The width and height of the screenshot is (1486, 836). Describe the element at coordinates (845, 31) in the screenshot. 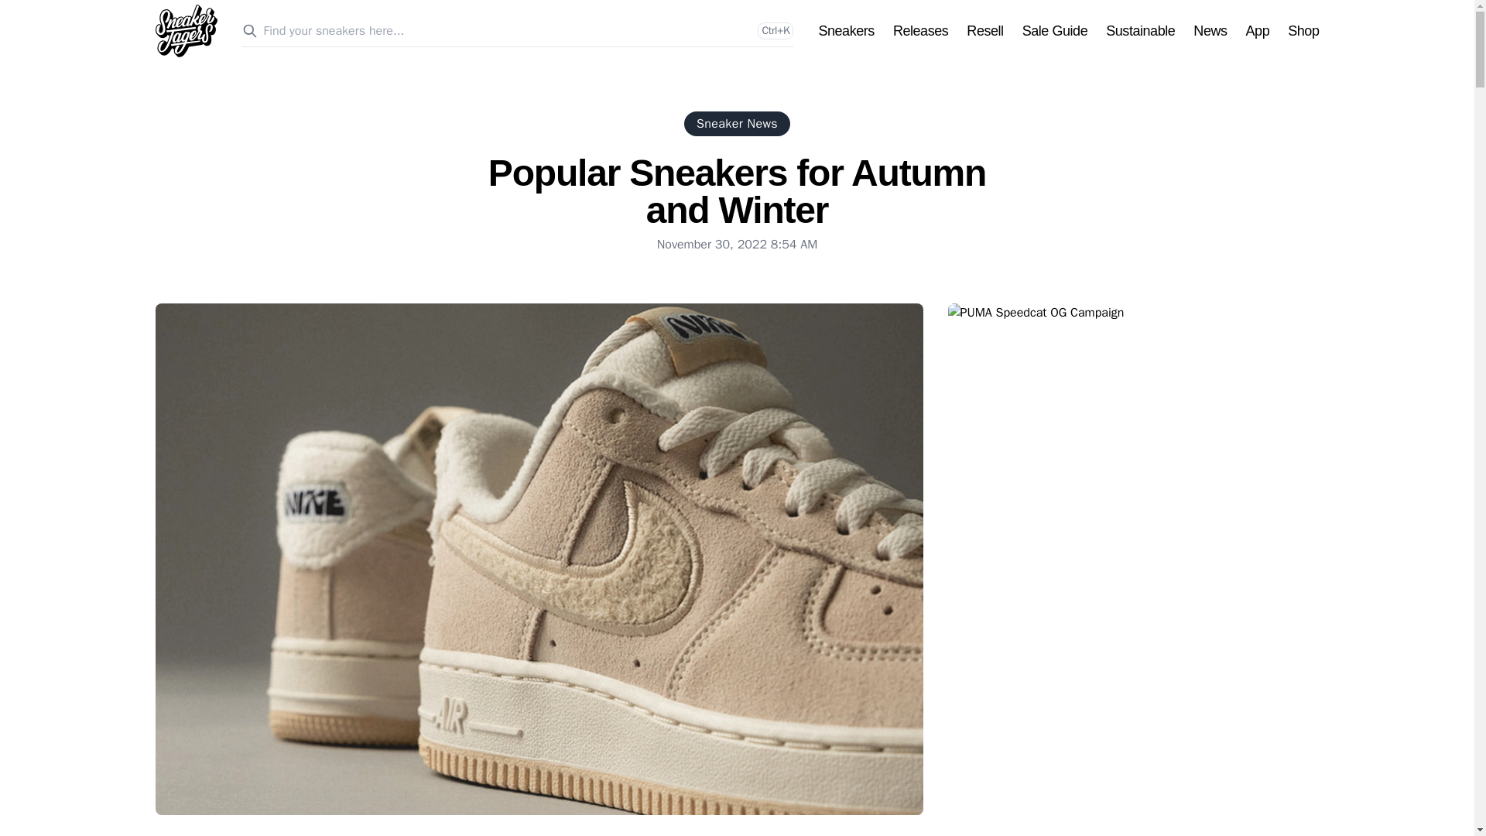

I see `Sneakers` at that location.